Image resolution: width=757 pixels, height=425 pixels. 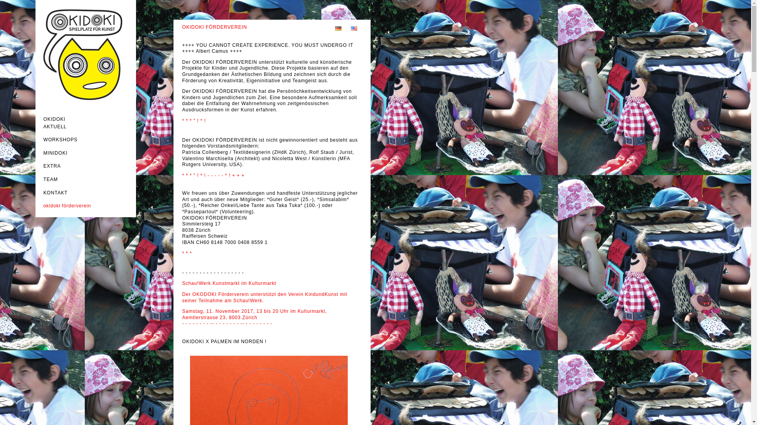 I want to click on MINIDOKI, so click(x=55, y=153).